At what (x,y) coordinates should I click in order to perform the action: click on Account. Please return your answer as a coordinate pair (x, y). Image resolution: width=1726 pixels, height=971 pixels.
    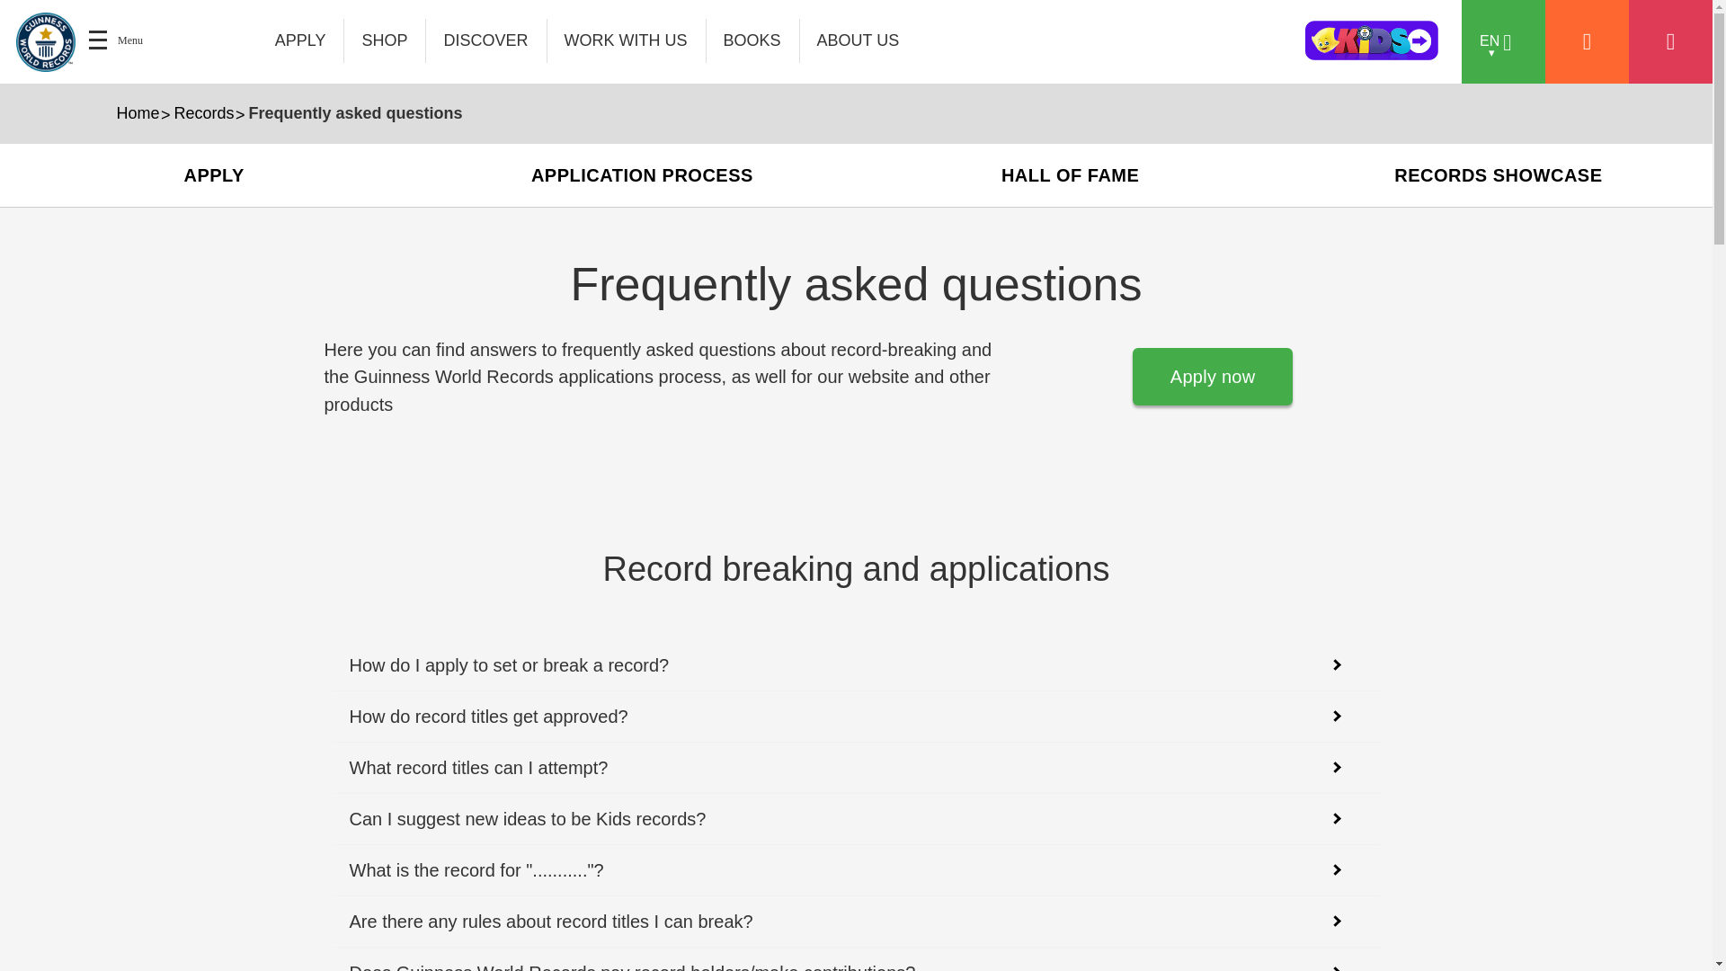
    Looking at the image, I should click on (1587, 41).